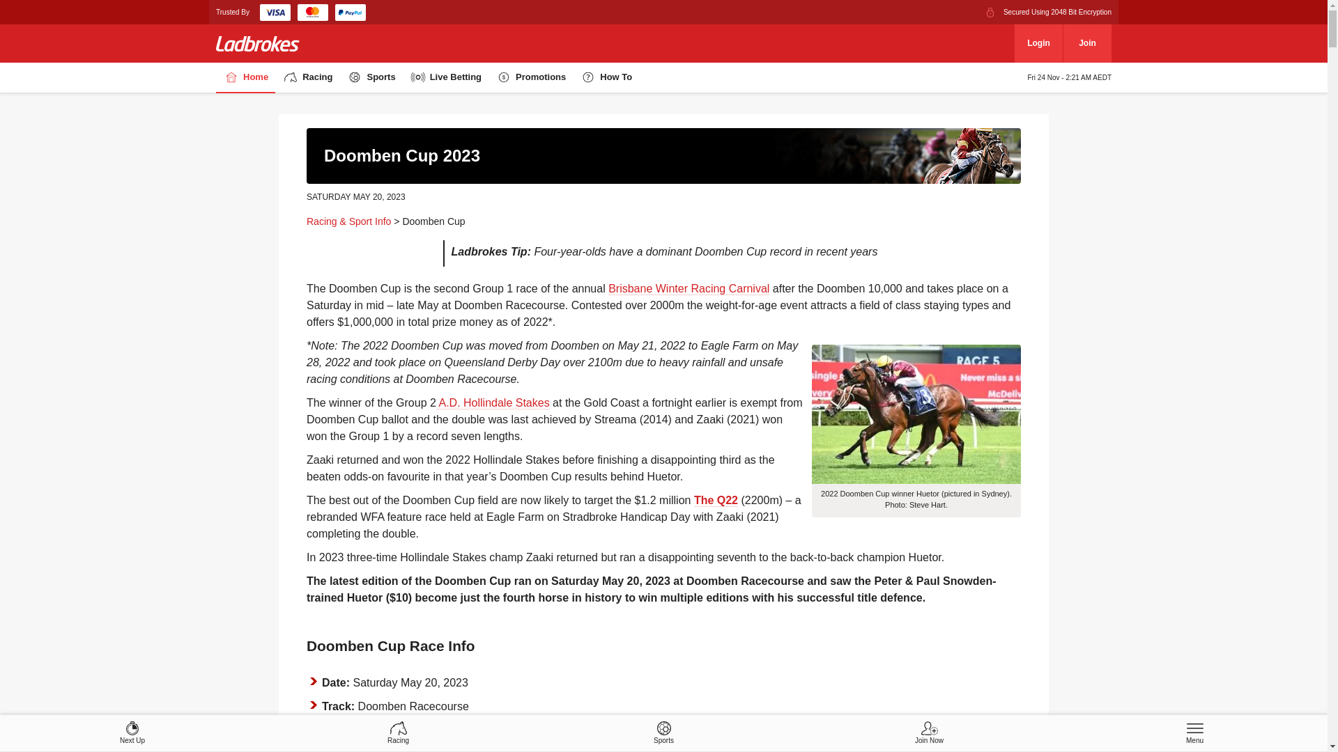  I want to click on Racing, so click(307, 78).